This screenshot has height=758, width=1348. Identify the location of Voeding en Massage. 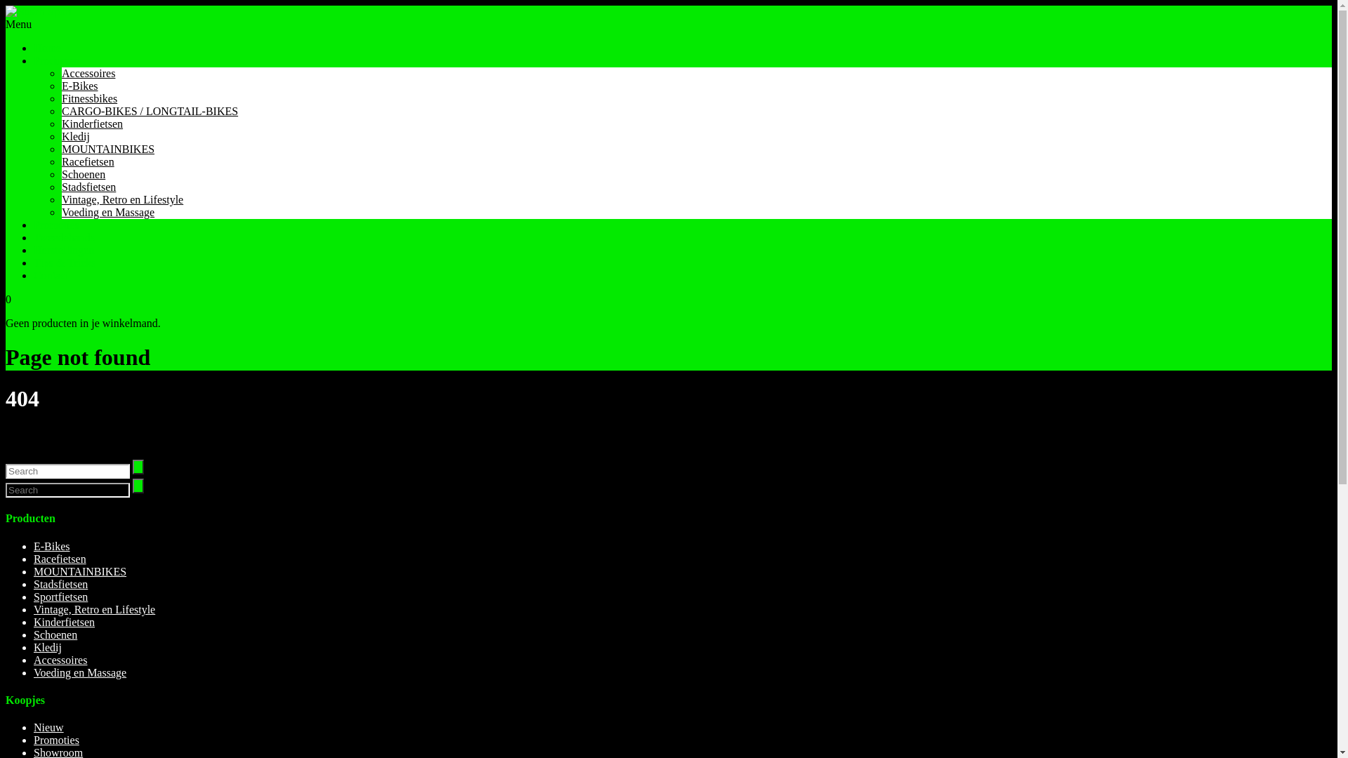
(80, 672).